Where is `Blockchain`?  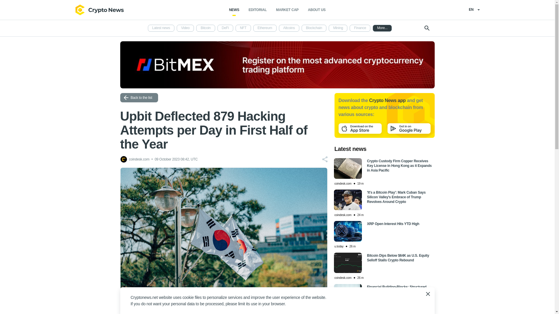 Blockchain is located at coordinates (314, 28).